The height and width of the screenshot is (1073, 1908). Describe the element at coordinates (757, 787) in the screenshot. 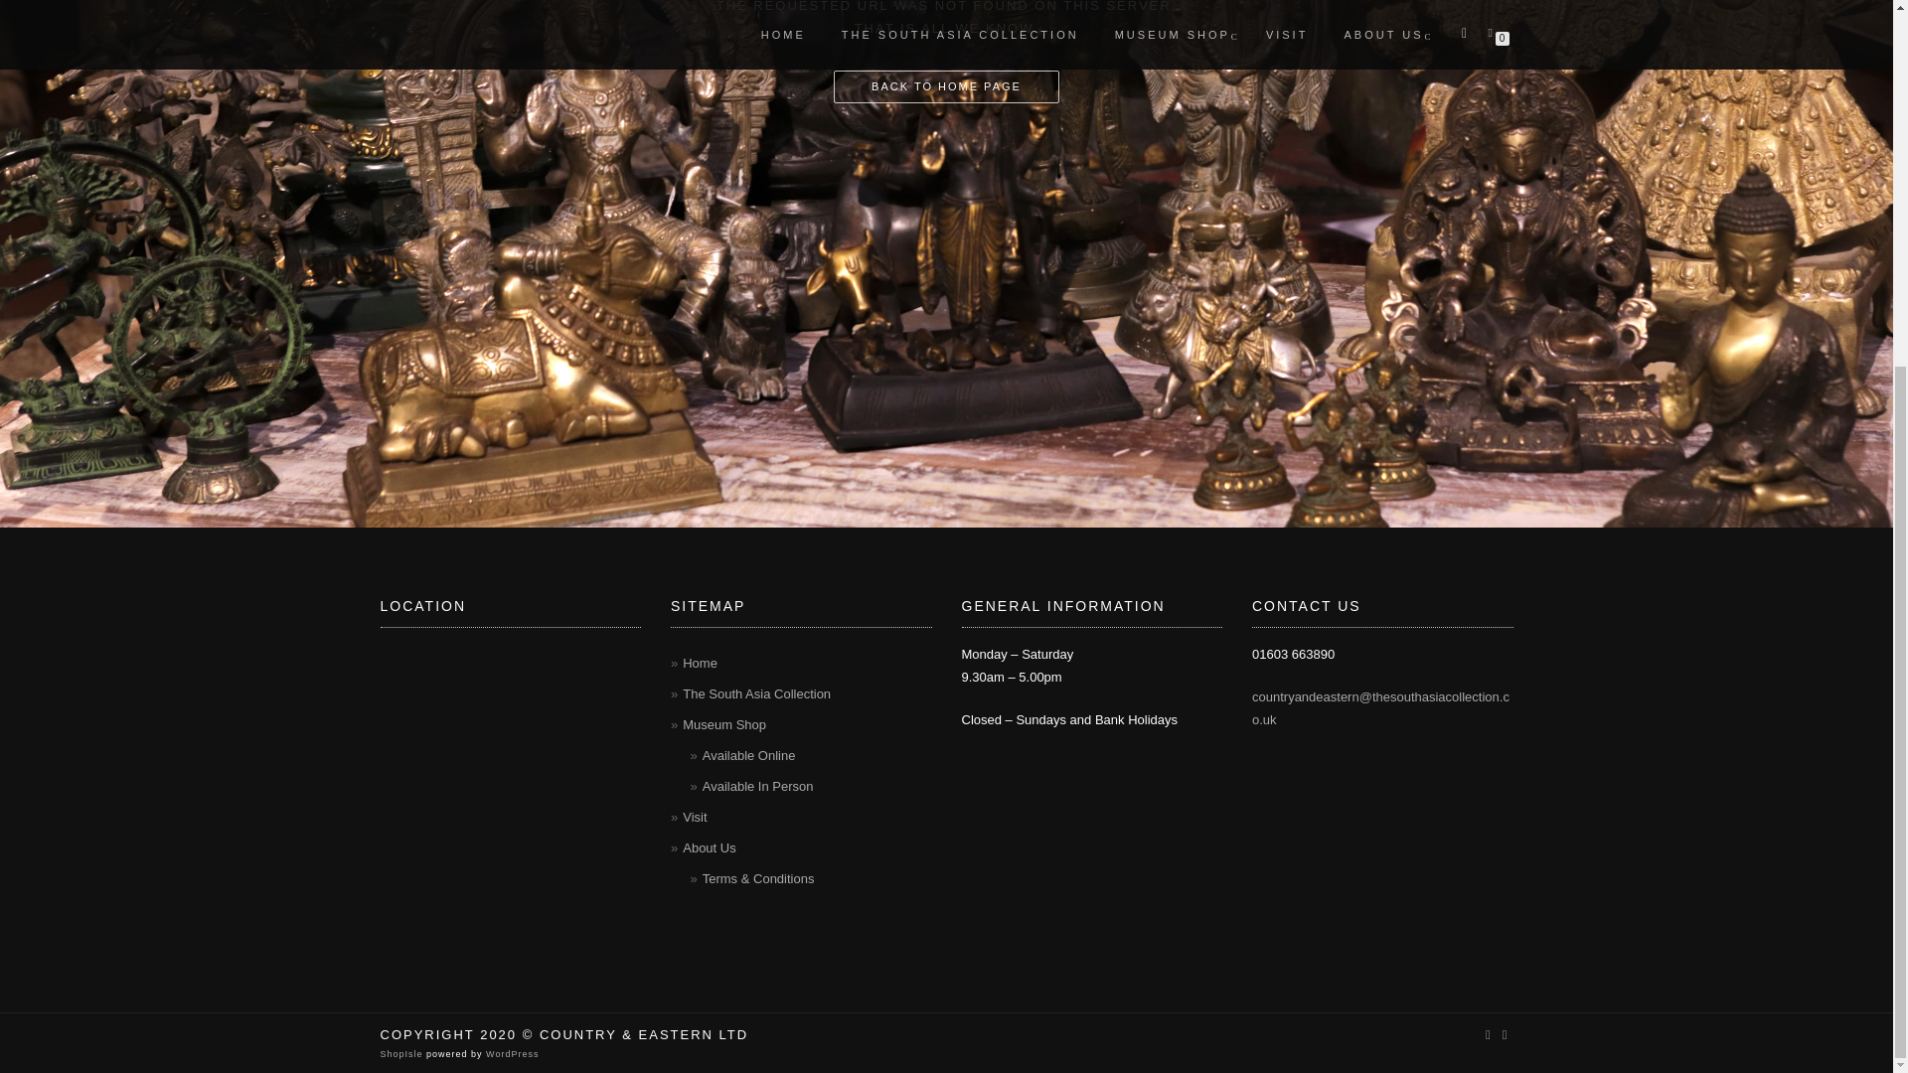

I see `Available In Person` at that location.